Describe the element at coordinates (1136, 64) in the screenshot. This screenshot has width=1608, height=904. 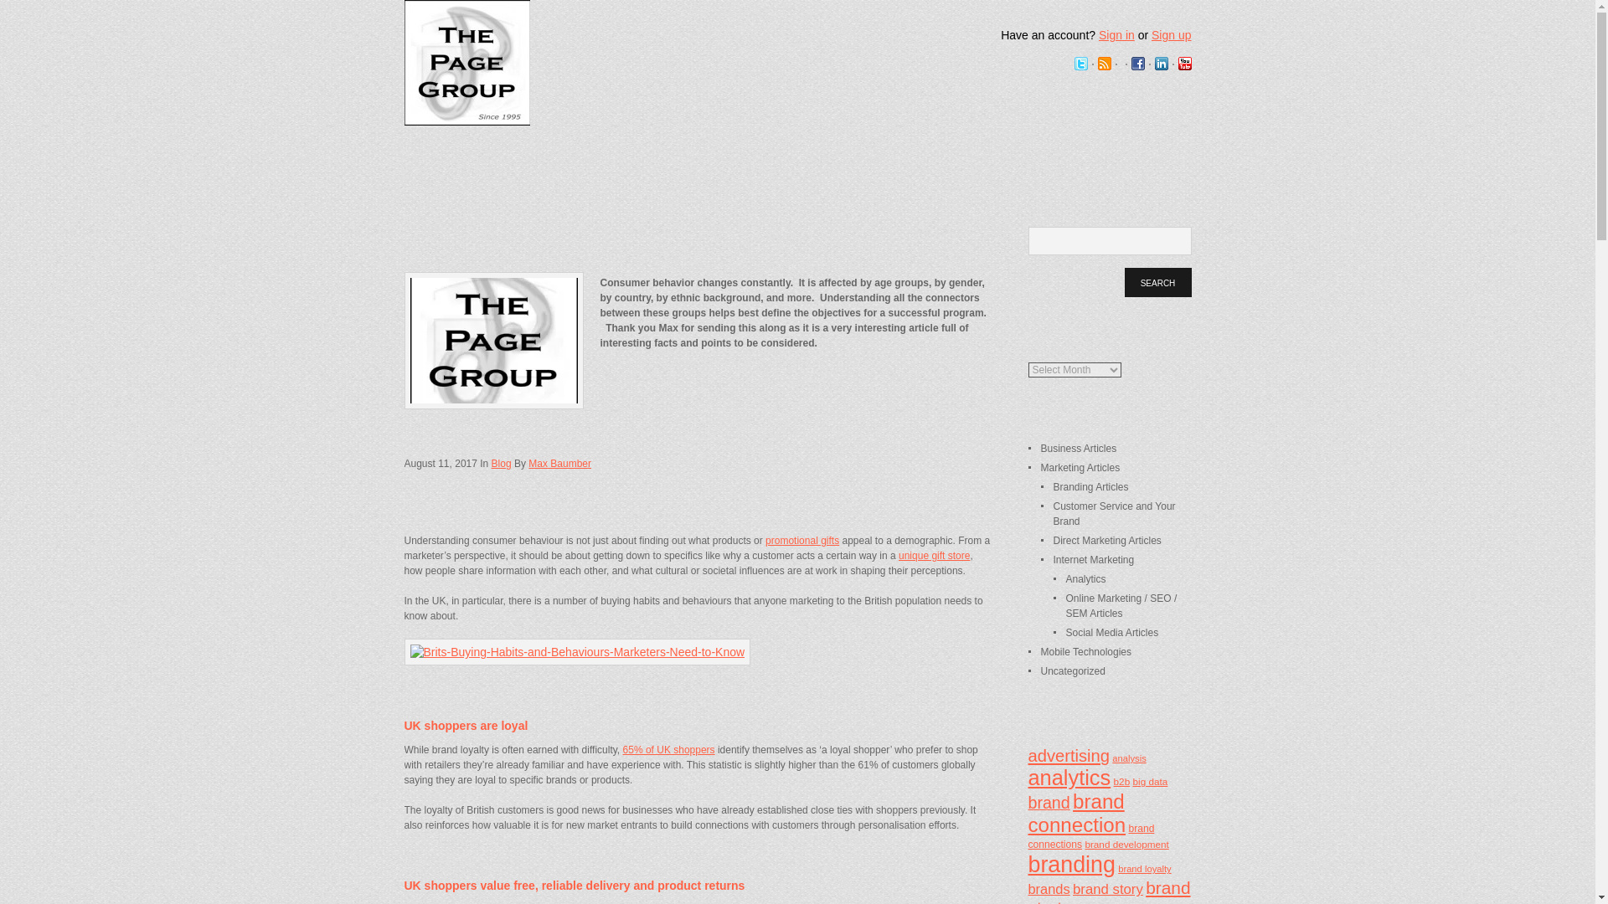
I see `facebook` at that location.